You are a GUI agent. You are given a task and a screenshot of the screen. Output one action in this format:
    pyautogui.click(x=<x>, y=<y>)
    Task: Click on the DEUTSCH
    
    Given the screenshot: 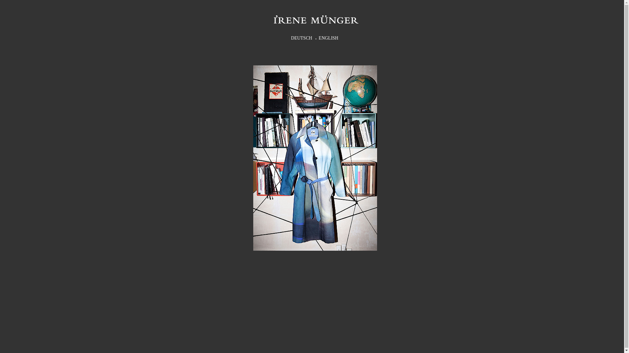 What is the action you would take?
    pyautogui.click(x=301, y=37)
    